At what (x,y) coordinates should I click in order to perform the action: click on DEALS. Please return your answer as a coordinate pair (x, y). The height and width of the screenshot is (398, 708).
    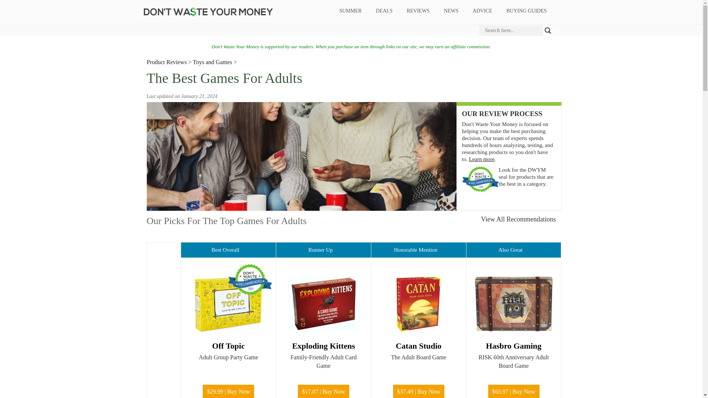
    Looking at the image, I should click on (384, 11).